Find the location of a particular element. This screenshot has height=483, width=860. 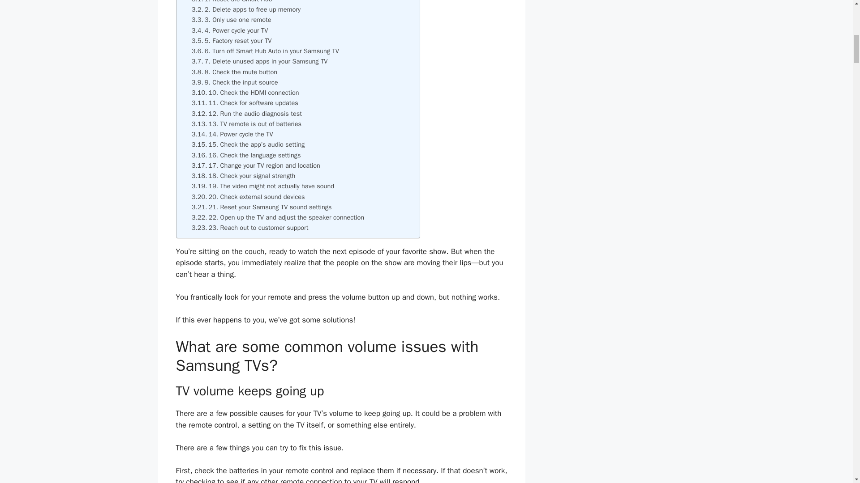

8. Check the mute button is located at coordinates (234, 72).